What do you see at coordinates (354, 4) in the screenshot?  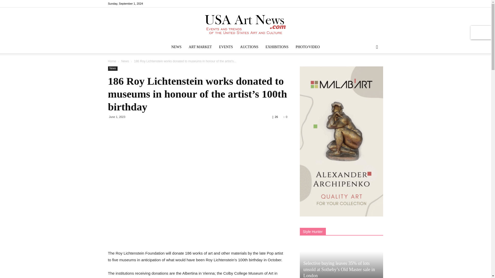 I see `Facebook` at bounding box center [354, 4].